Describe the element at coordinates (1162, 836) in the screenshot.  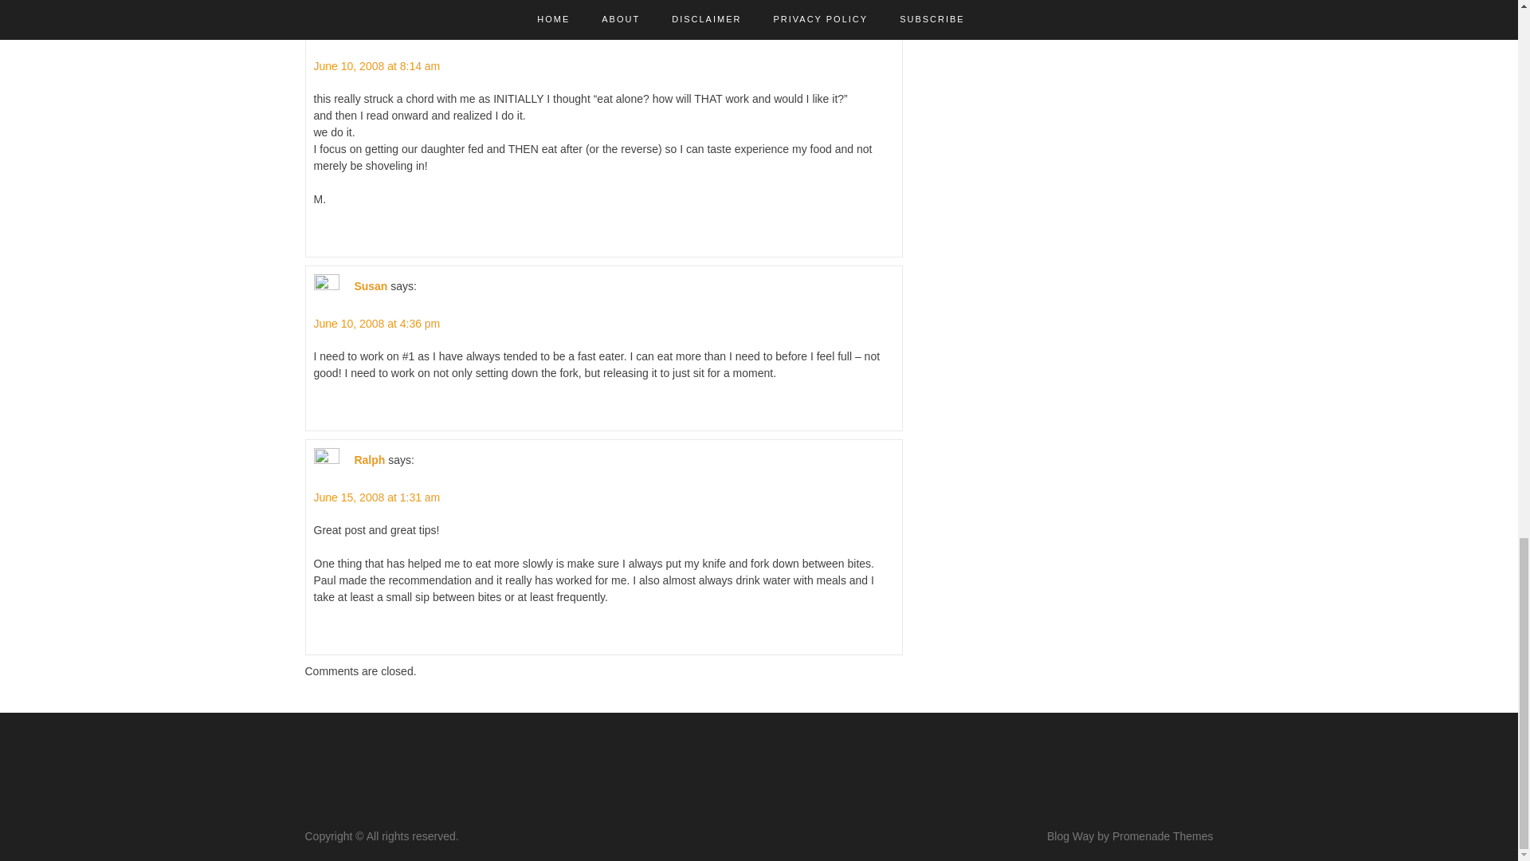
I see `Promenade Themes` at that location.